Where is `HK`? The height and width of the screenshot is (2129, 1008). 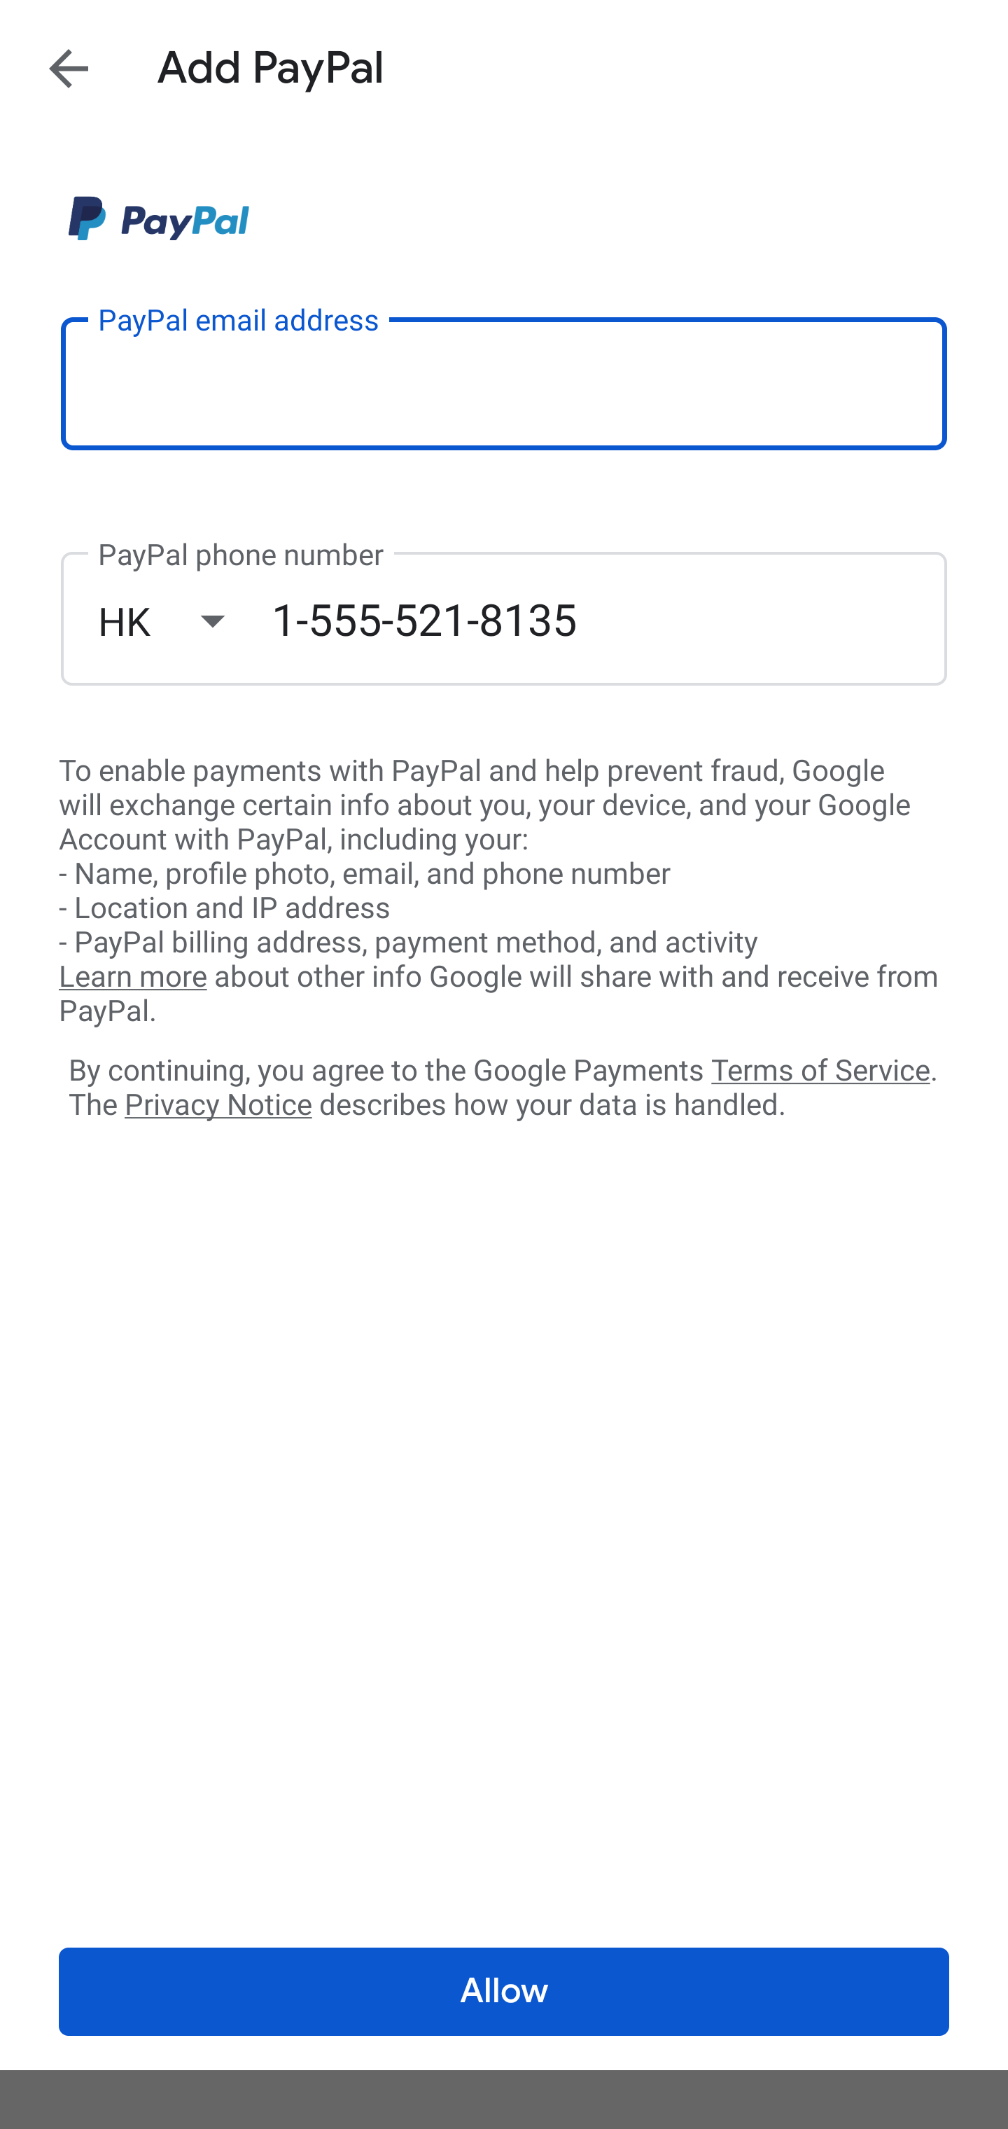
HK is located at coordinates (184, 620).